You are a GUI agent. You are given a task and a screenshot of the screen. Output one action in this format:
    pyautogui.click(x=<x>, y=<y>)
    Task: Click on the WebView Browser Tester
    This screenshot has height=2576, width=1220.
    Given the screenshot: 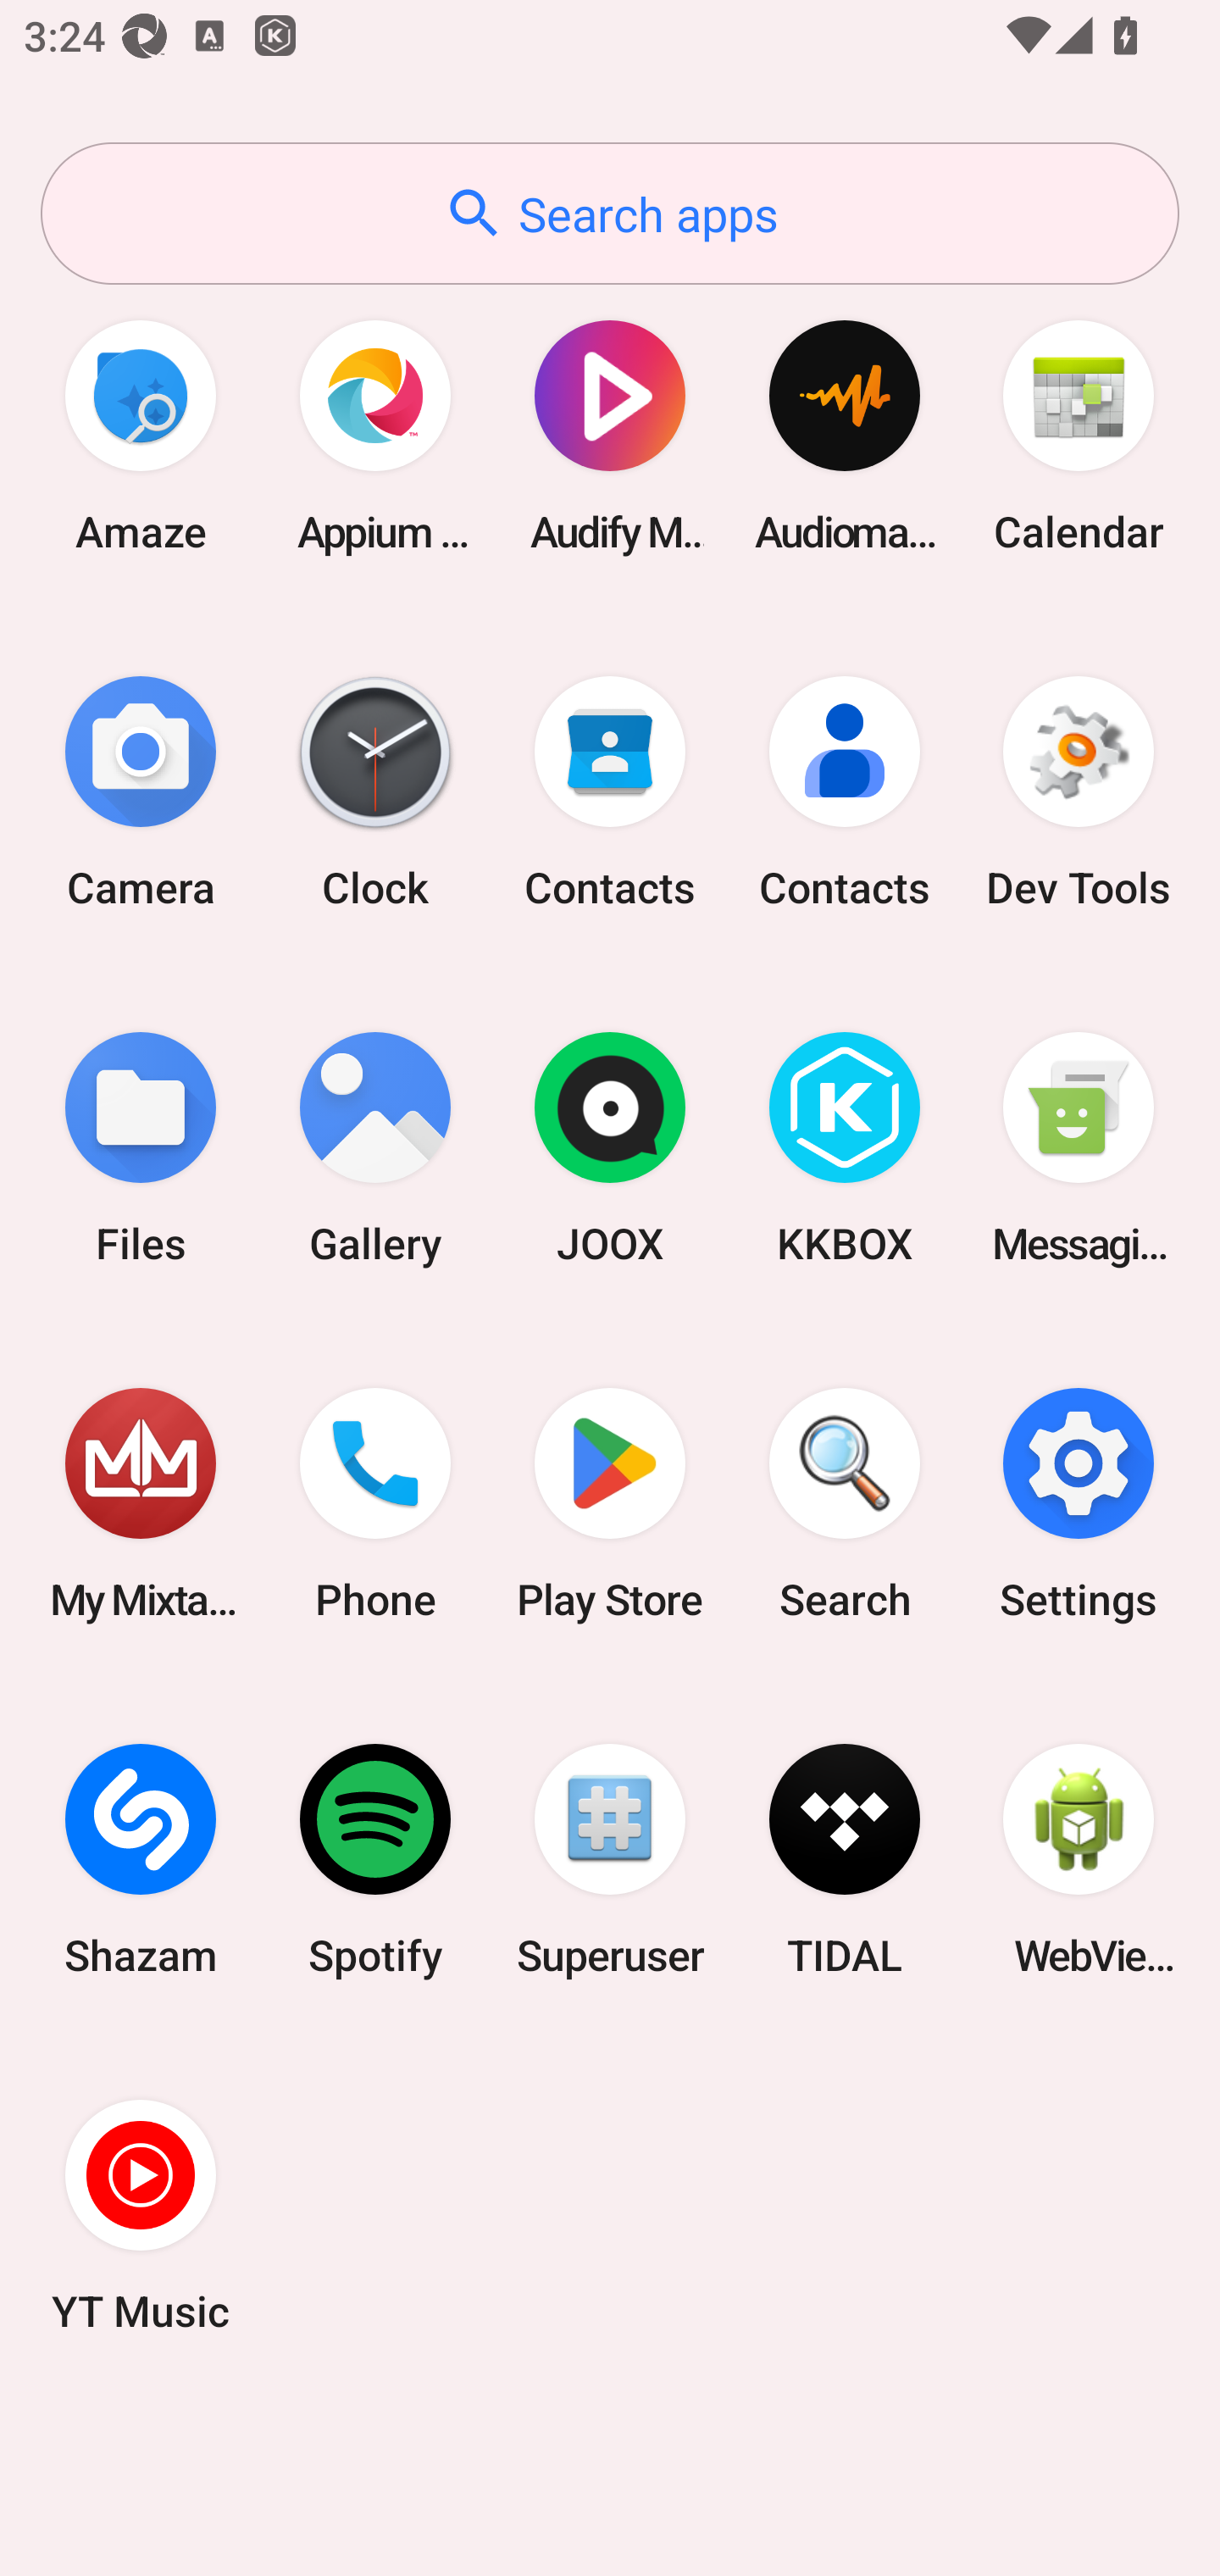 What is the action you would take?
    pyautogui.click(x=1079, y=1859)
    